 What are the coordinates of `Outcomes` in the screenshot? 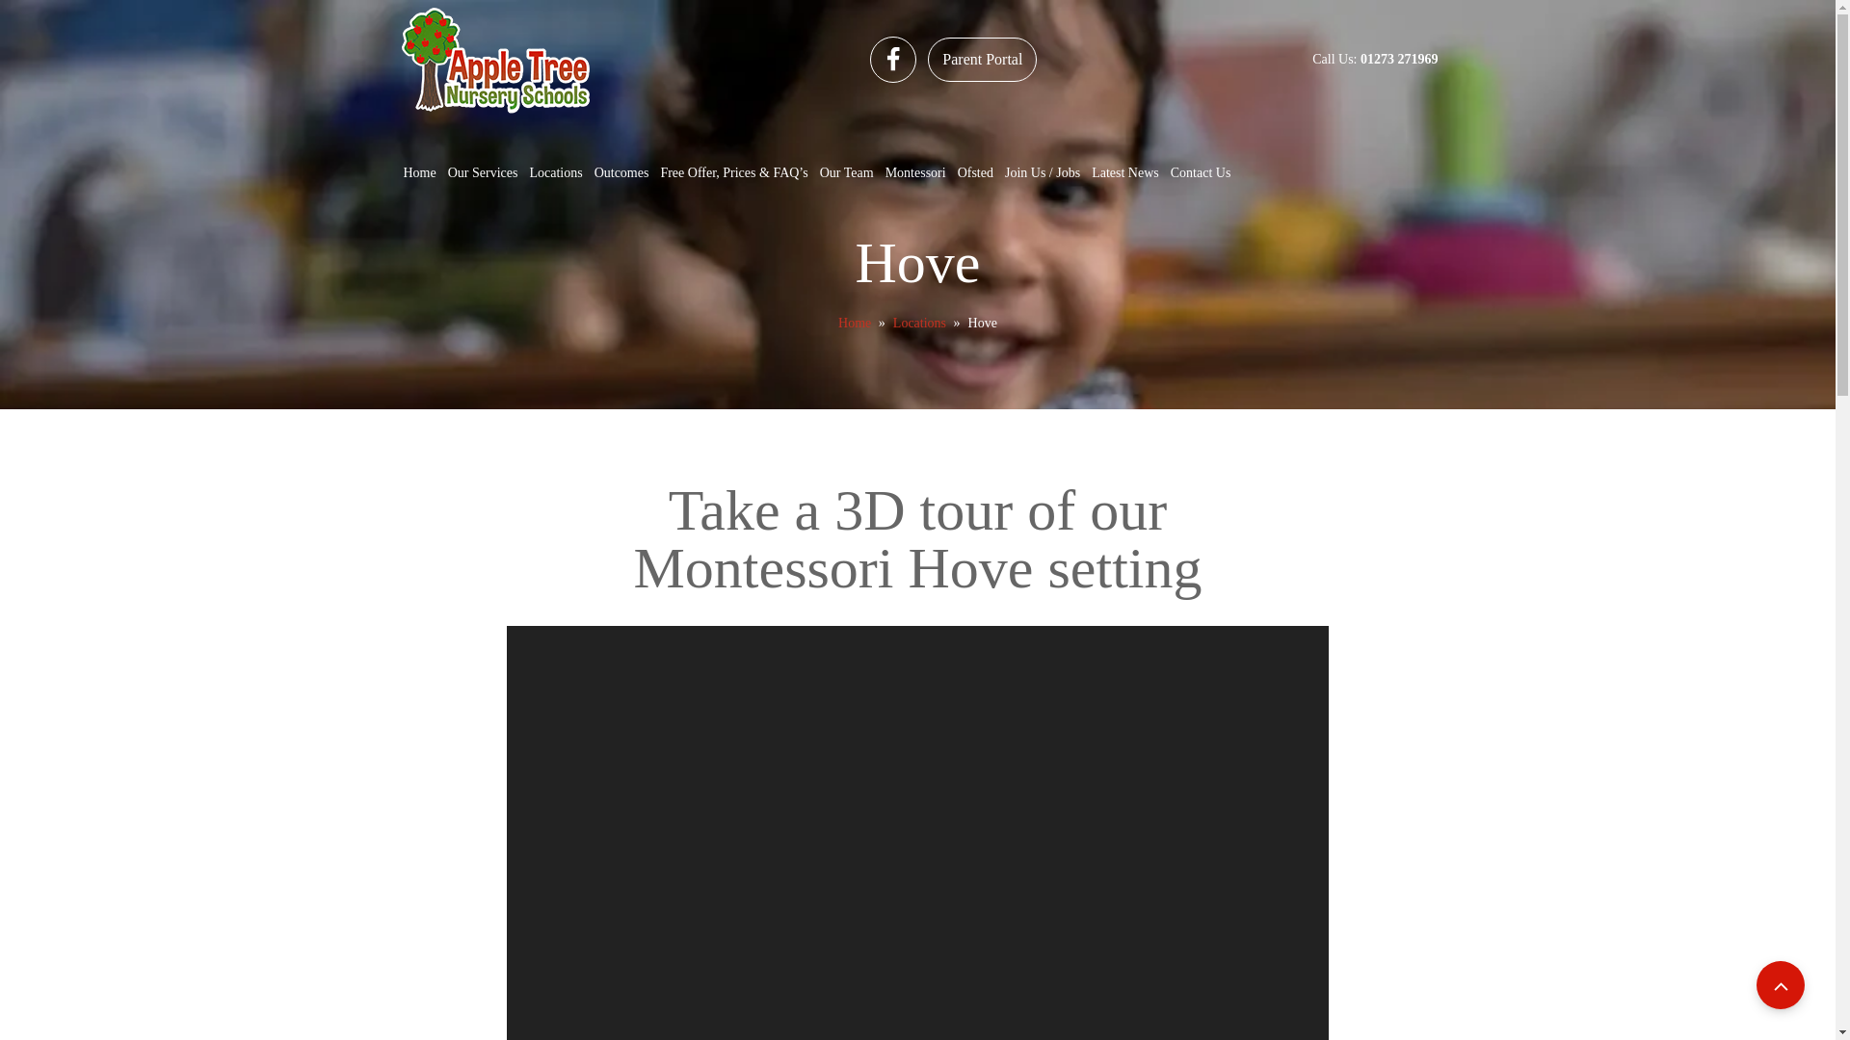 It's located at (621, 172).